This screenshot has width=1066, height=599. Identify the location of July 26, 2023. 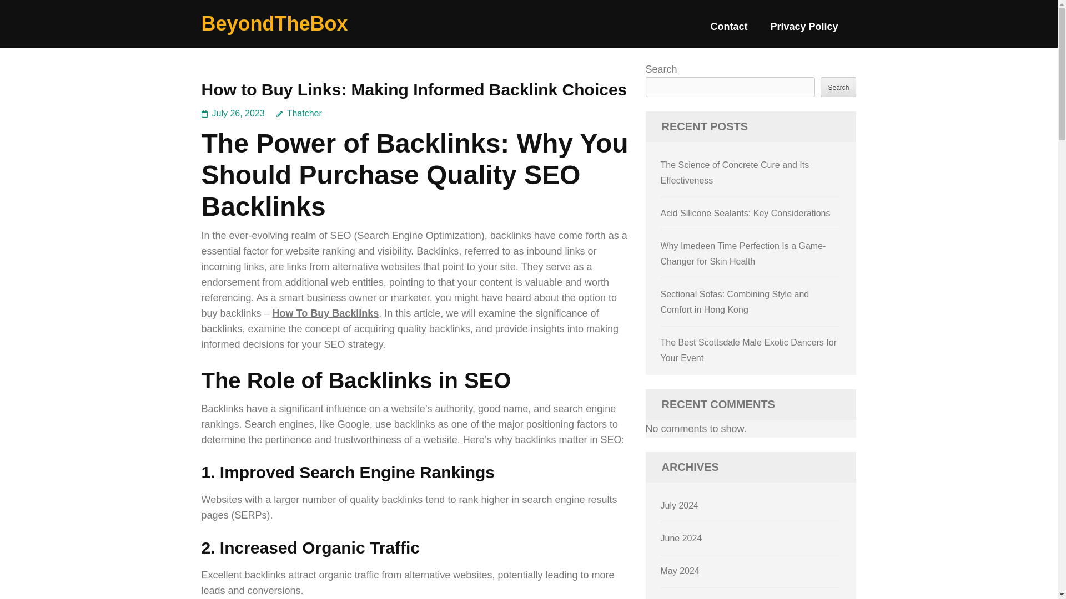
(238, 113).